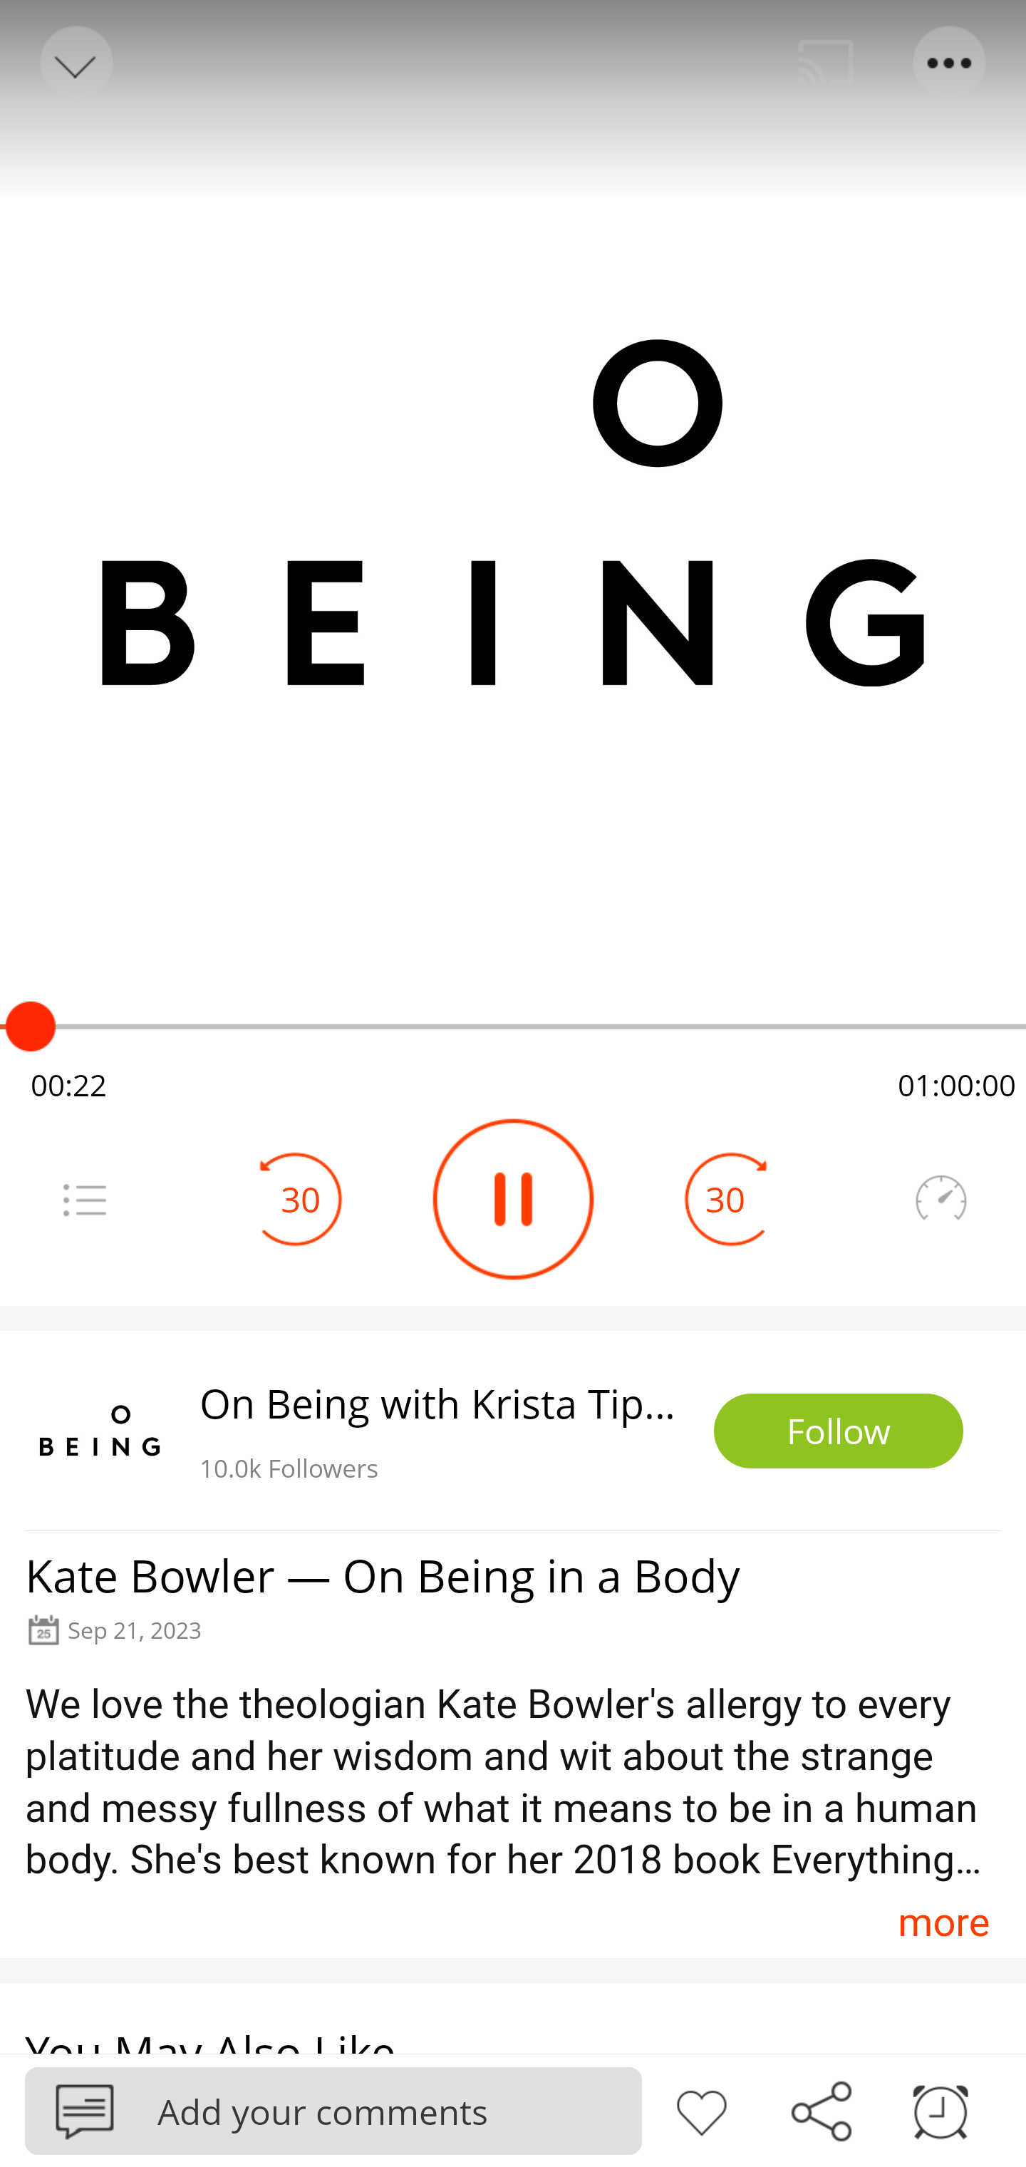  Describe the element at coordinates (826, 63) in the screenshot. I see `Cast. Disconnected` at that location.